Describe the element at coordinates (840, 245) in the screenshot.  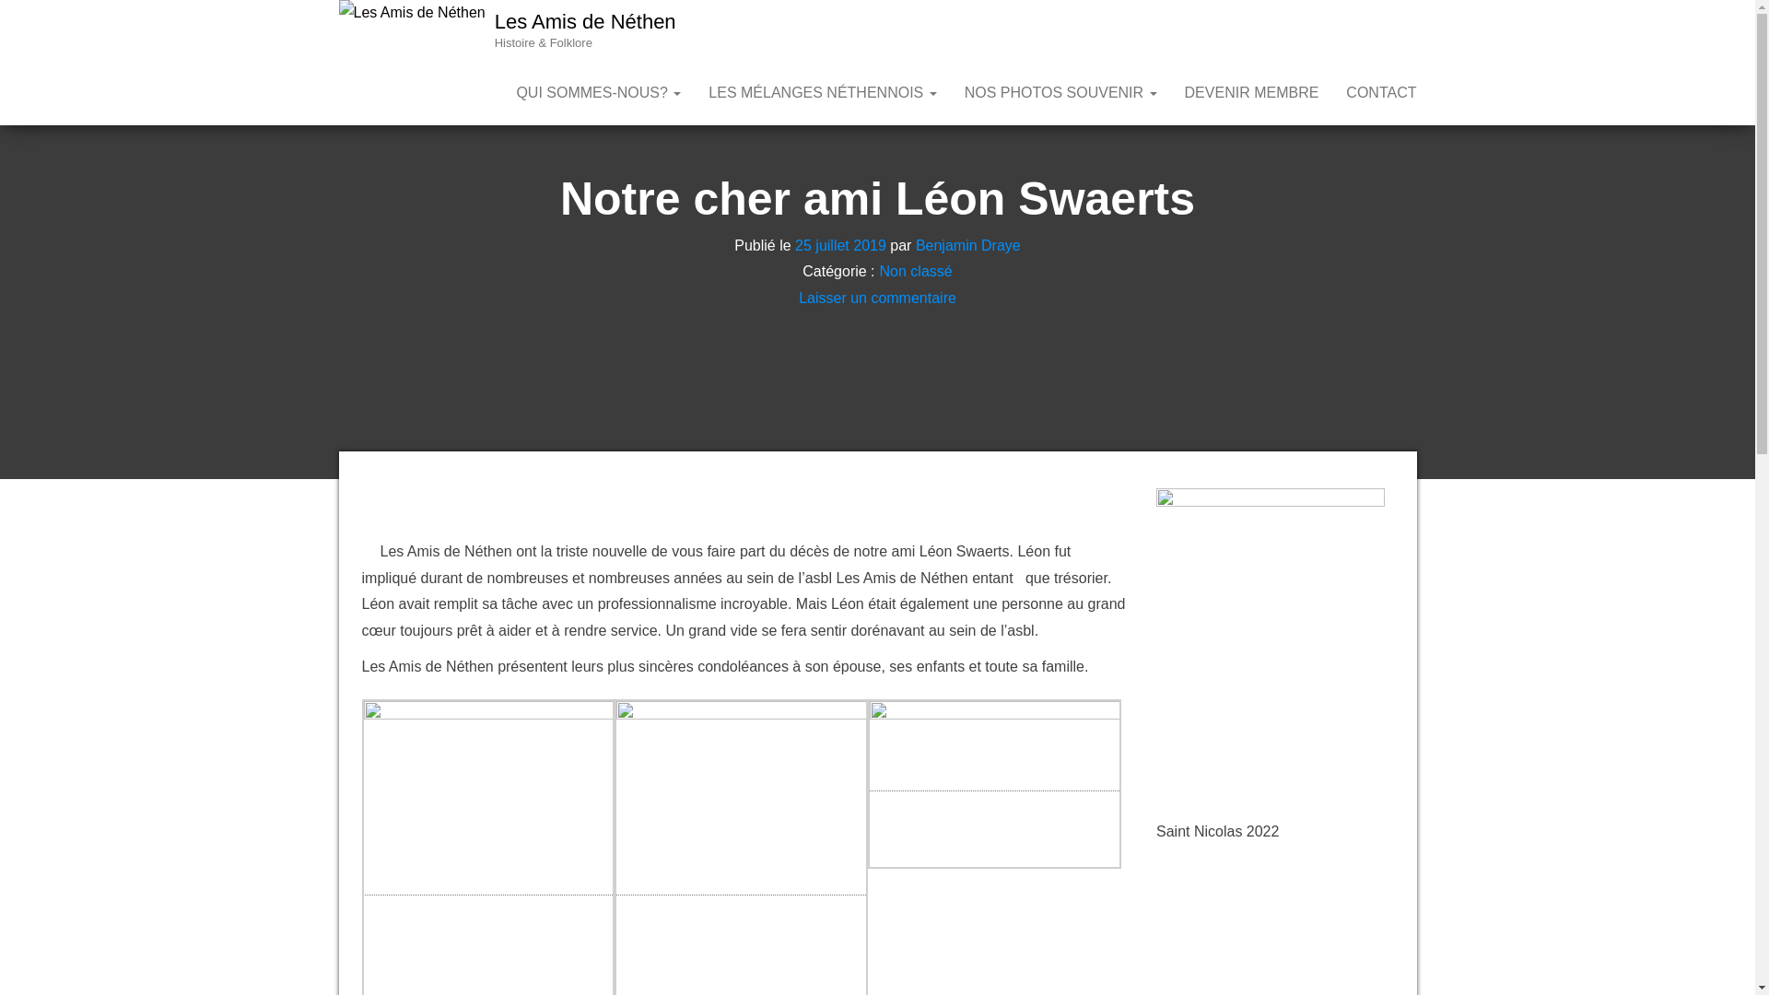
I see `25 juillet 2019` at that location.